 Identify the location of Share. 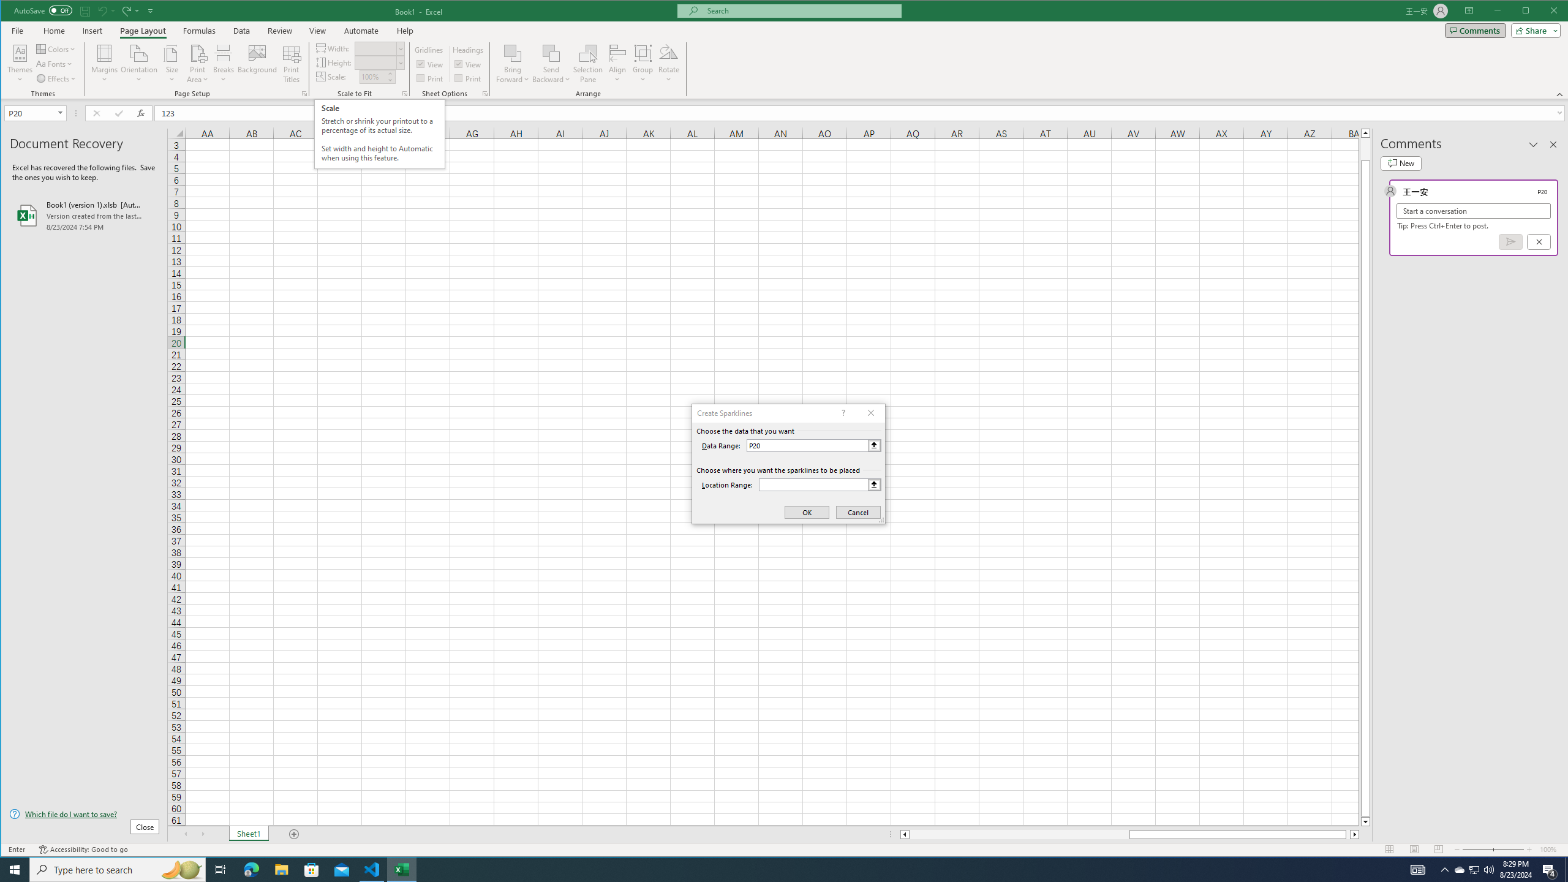
(1534, 30).